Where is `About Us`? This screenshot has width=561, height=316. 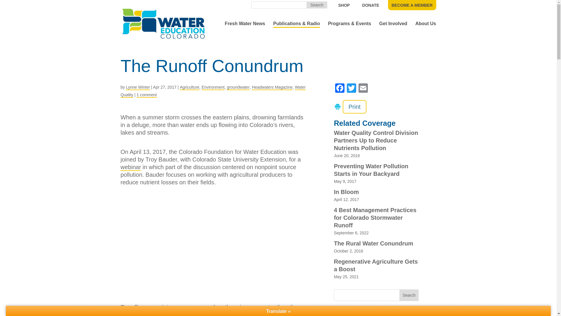 About Us is located at coordinates (425, 26).